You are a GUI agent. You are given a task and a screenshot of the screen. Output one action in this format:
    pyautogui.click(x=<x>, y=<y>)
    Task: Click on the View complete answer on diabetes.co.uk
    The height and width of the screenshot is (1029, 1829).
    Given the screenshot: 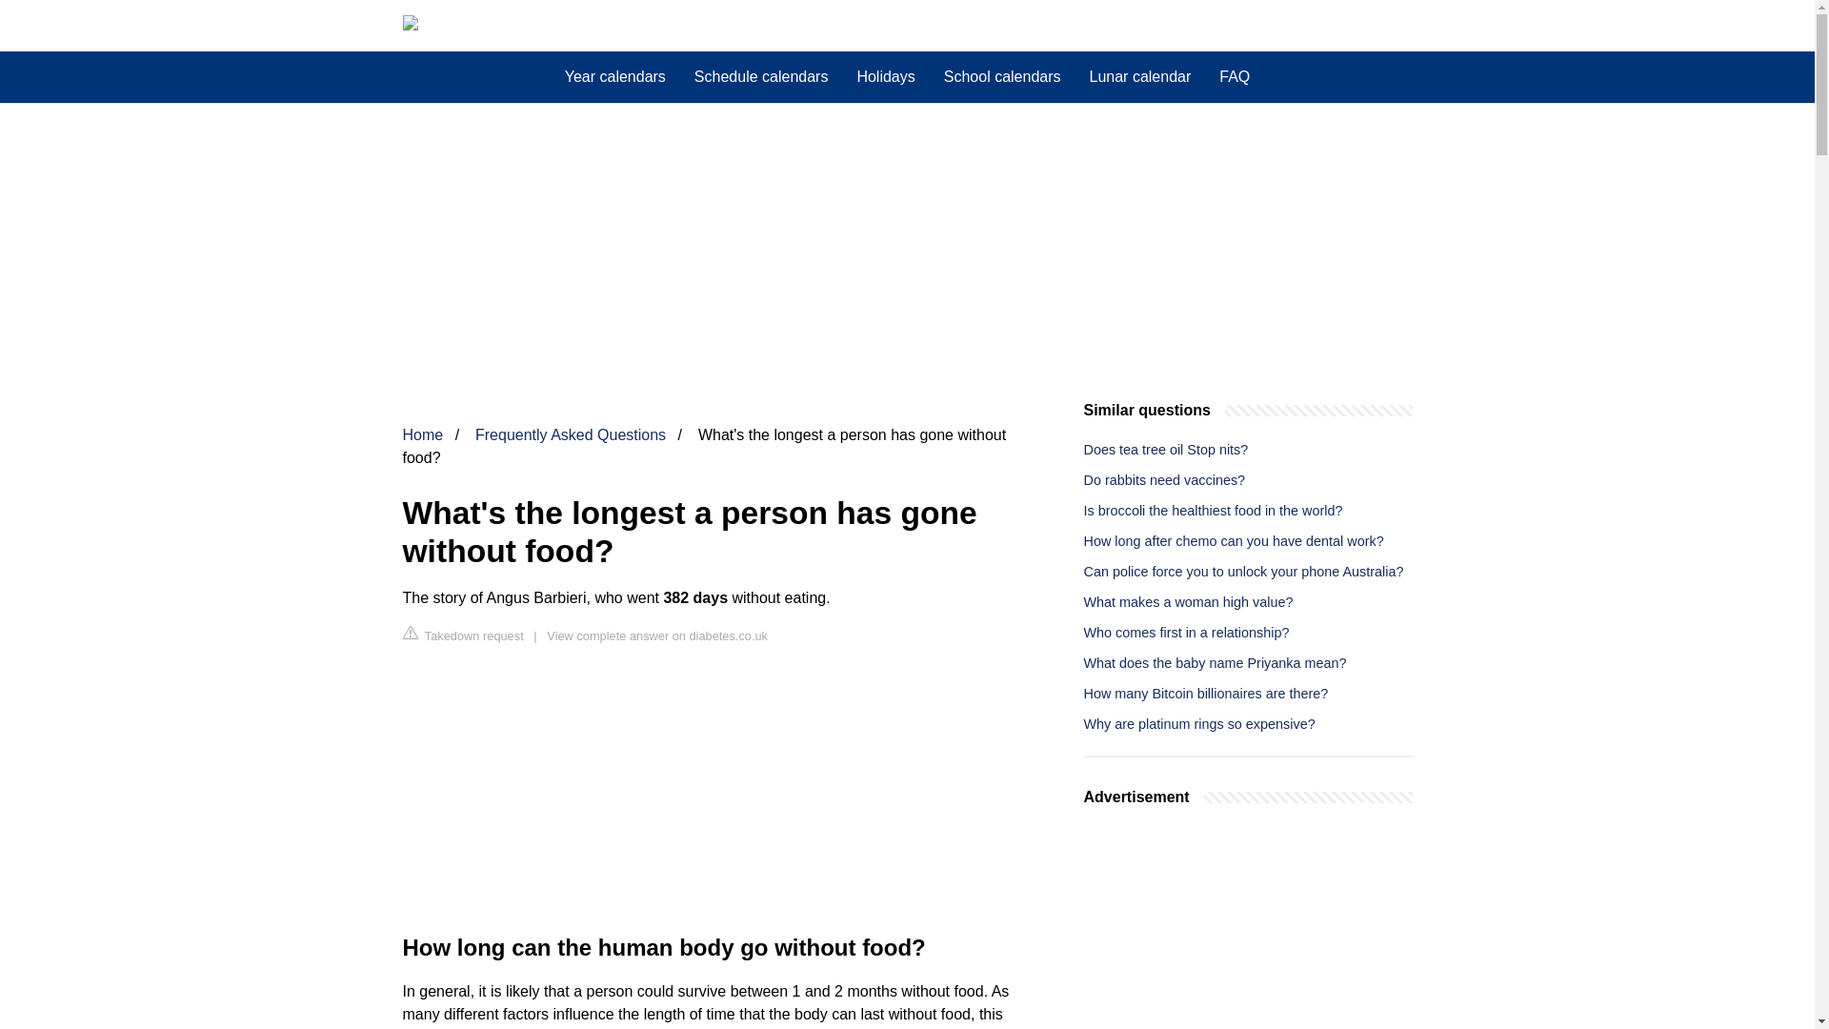 What is the action you would take?
    pyautogui.click(x=657, y=636)
    